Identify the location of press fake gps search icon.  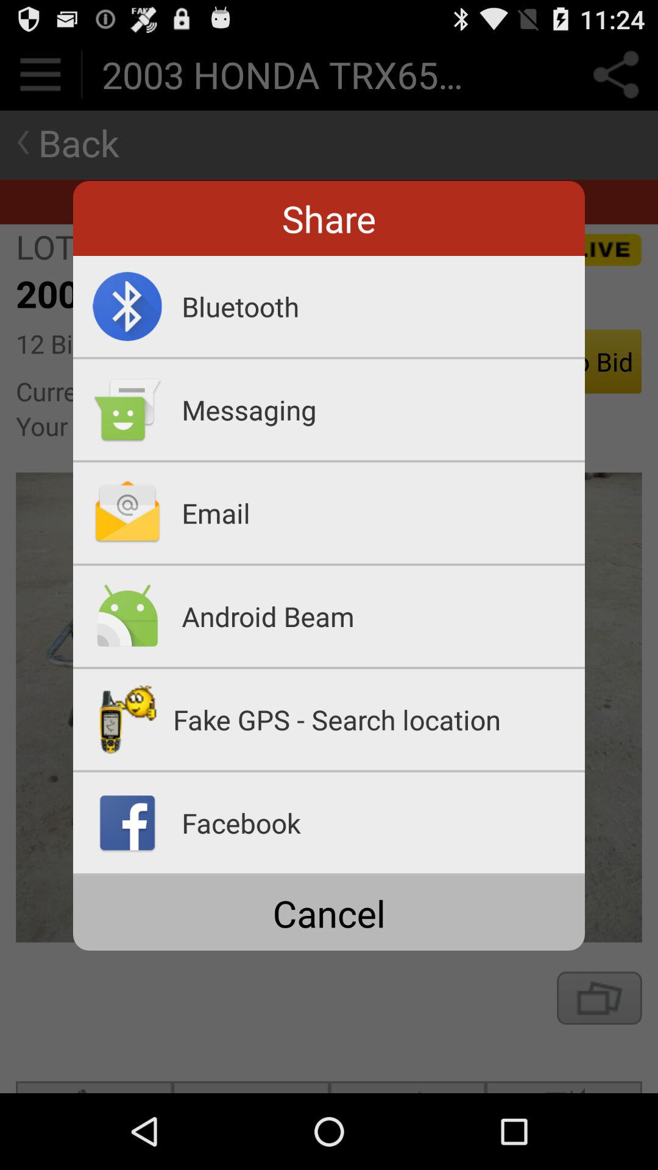
(379, 719).